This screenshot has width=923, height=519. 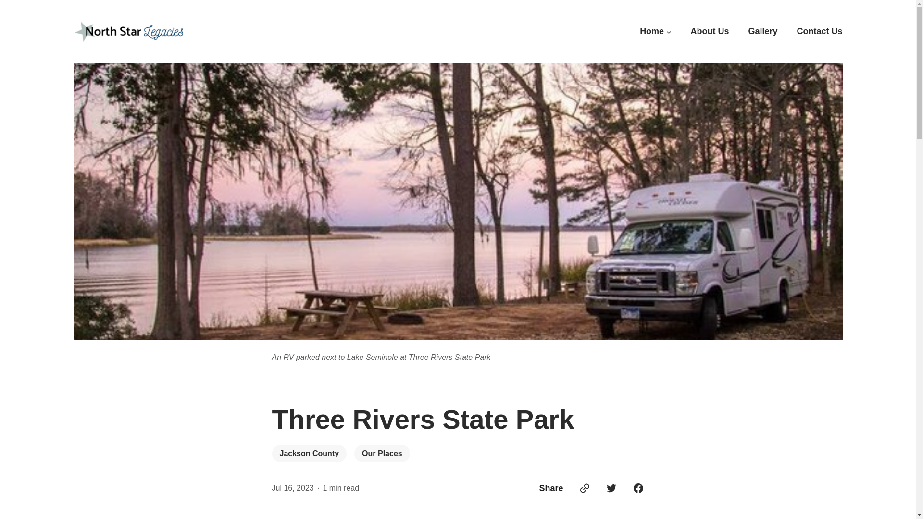 What do you see at coordinates (585, 488) in the screenshot?
I see `Link` at bounding box center [585, 488].